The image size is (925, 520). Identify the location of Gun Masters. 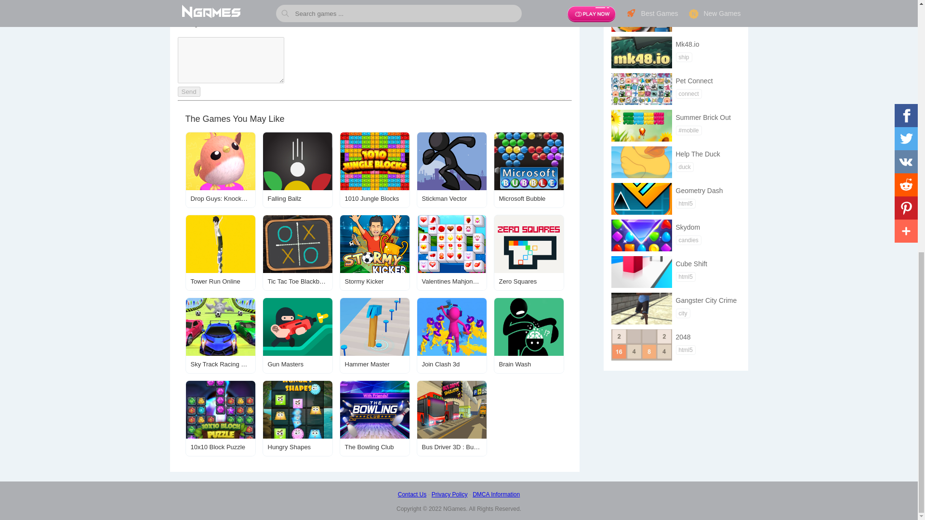
(297, 335).